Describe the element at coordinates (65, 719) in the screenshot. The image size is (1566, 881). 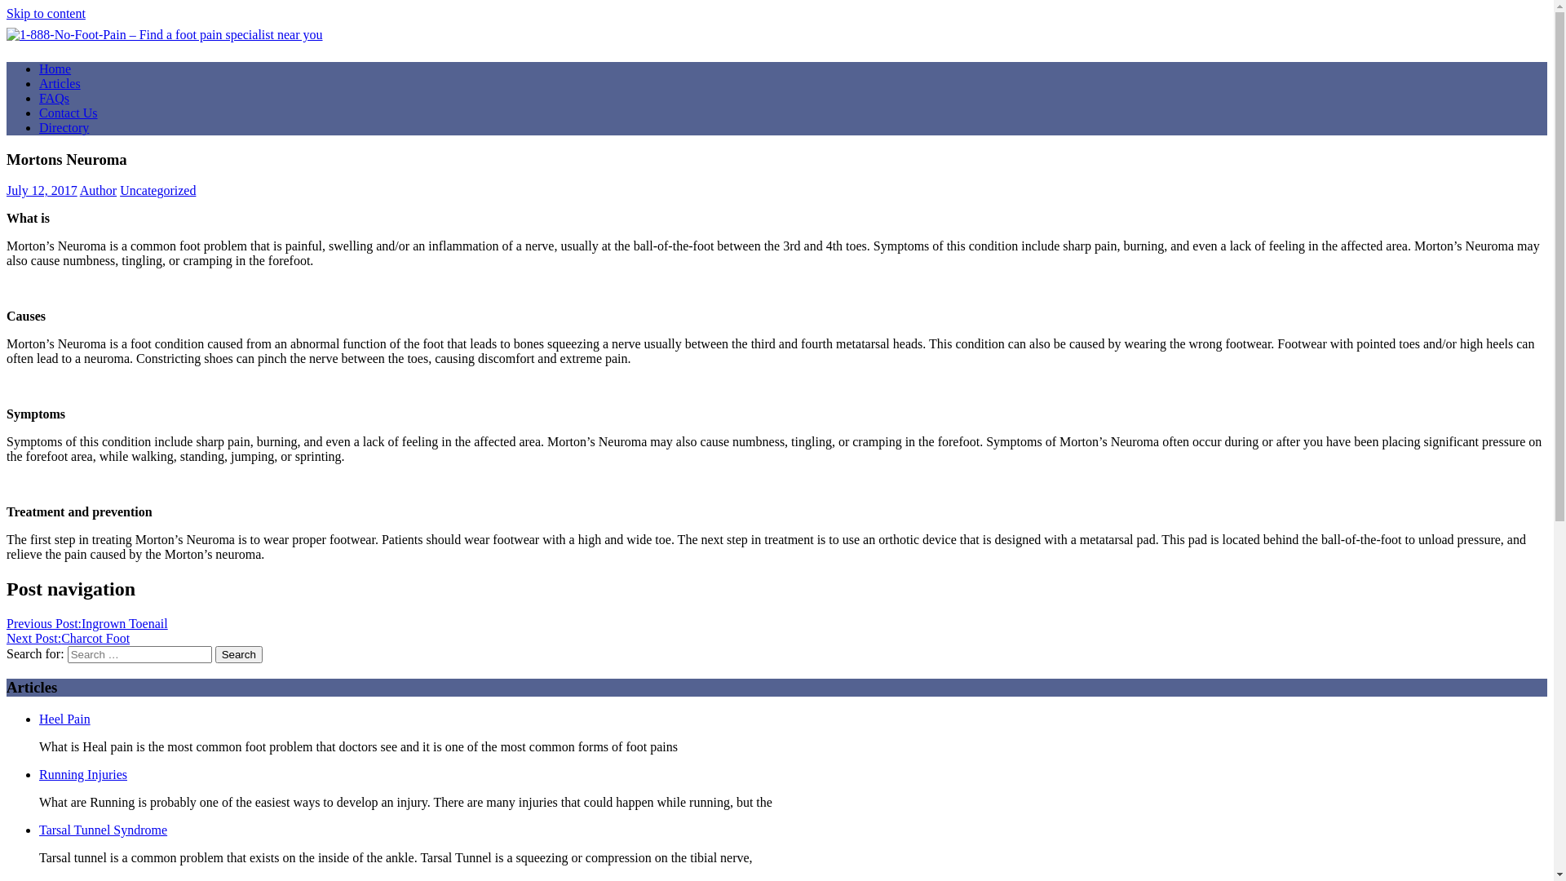
I see `Heel Pain` at that location.